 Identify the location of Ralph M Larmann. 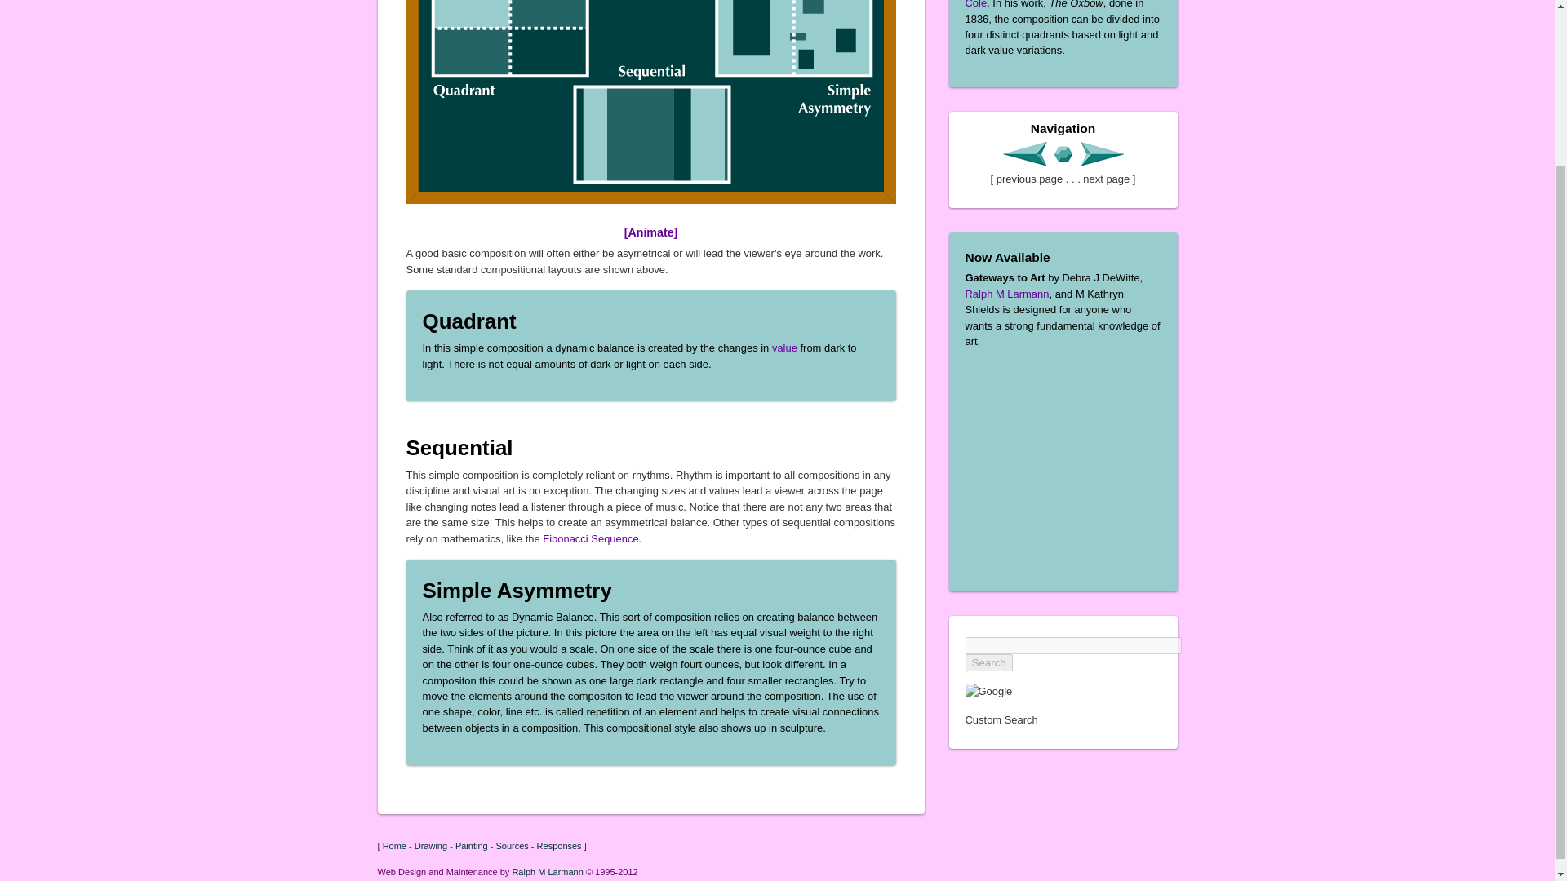
(547, 871).